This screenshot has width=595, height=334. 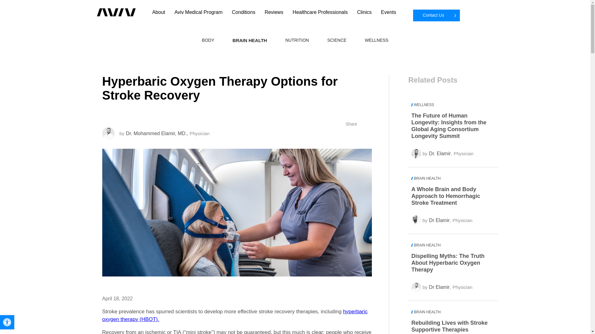 I want to click on Dispelling Myths: The Truth About Hyperbaric Oxygen Therapy, so click(x=451, y=263).